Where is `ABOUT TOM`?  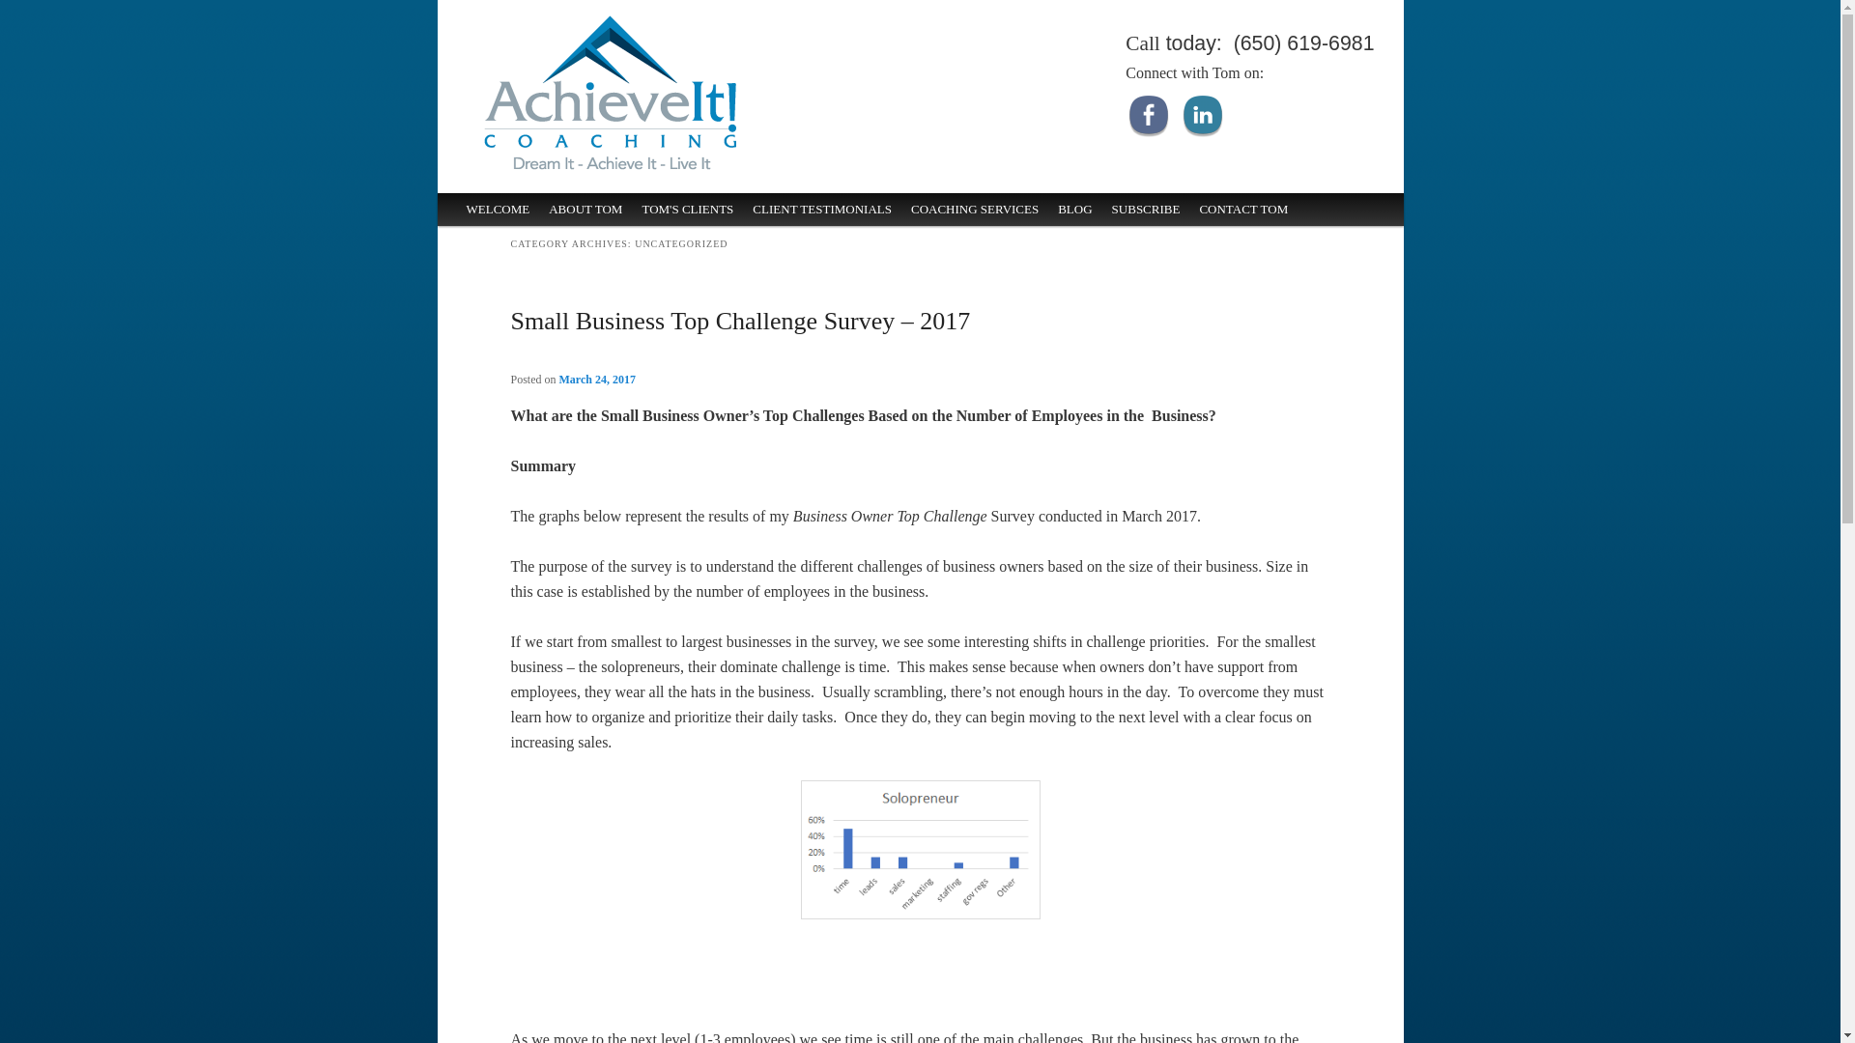
ABOUT TOM is located at coordinates (585, 209).